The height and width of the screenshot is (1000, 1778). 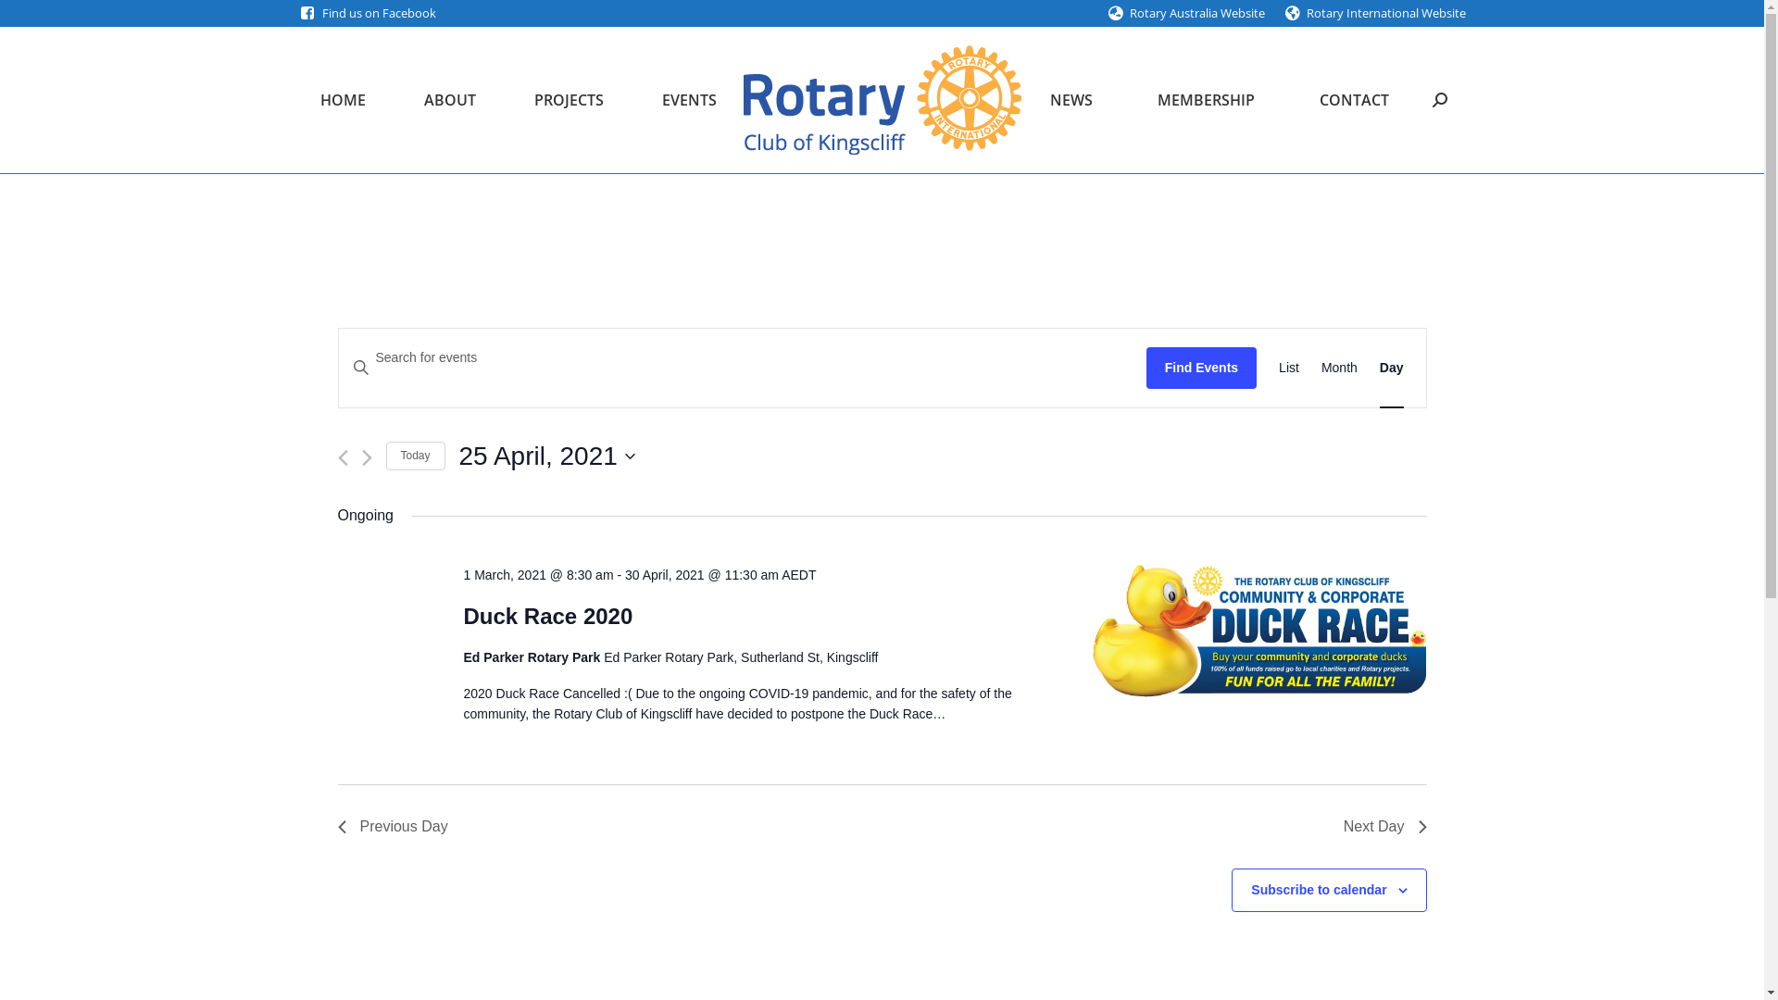 I want to click on 25 April, 2021, so click(x=547, y=456).